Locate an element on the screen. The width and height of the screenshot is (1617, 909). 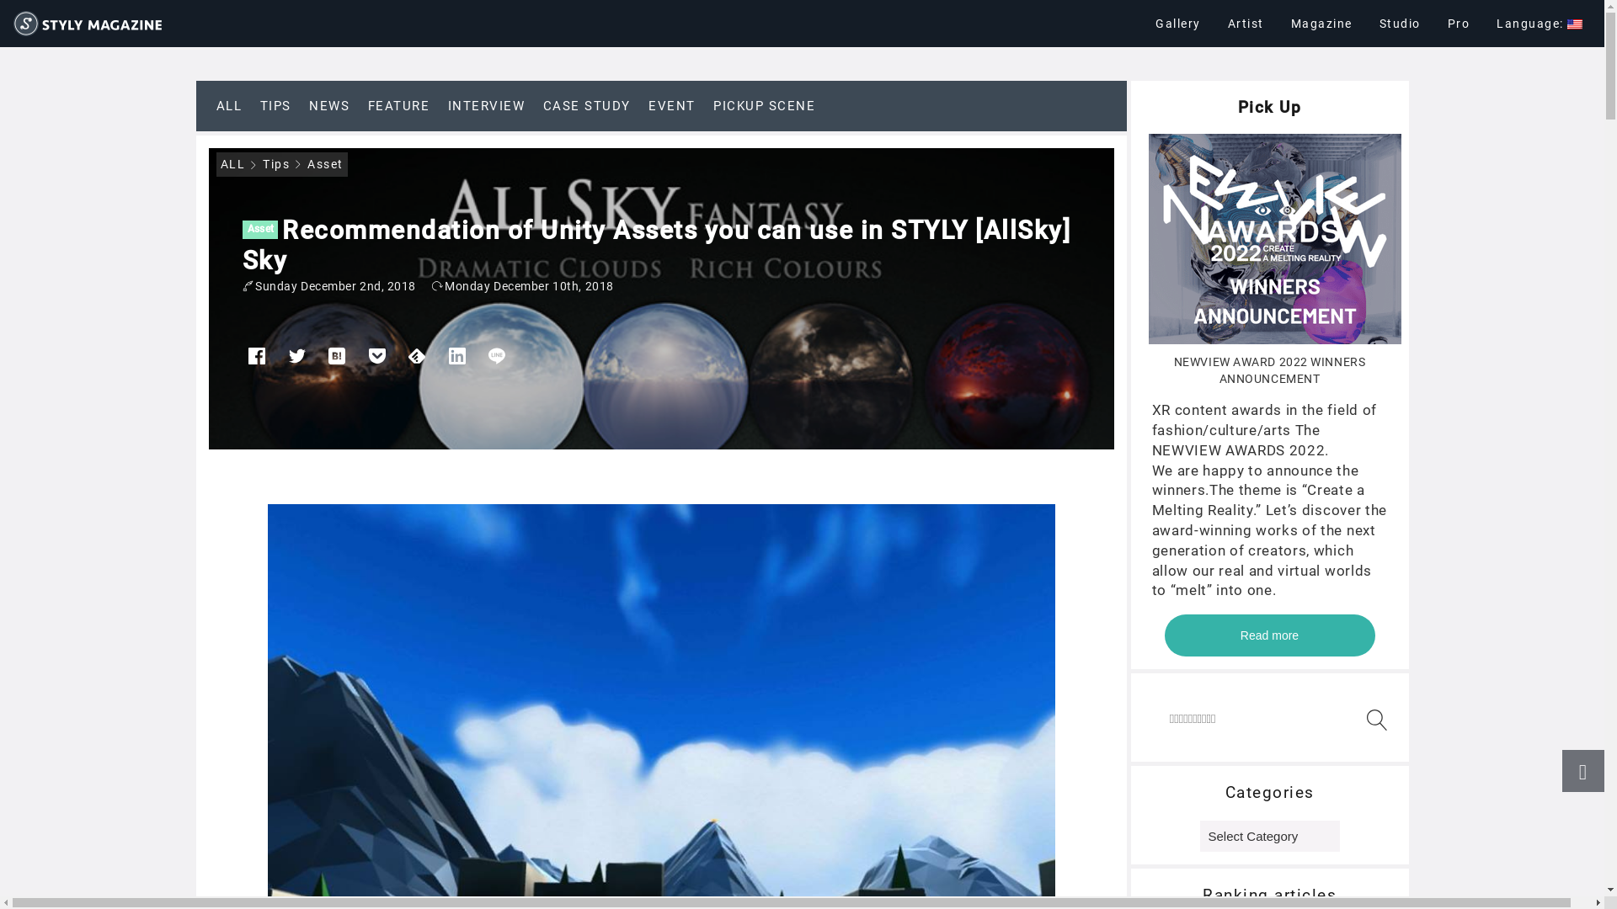
Asset is located at coordinates (261, 229).